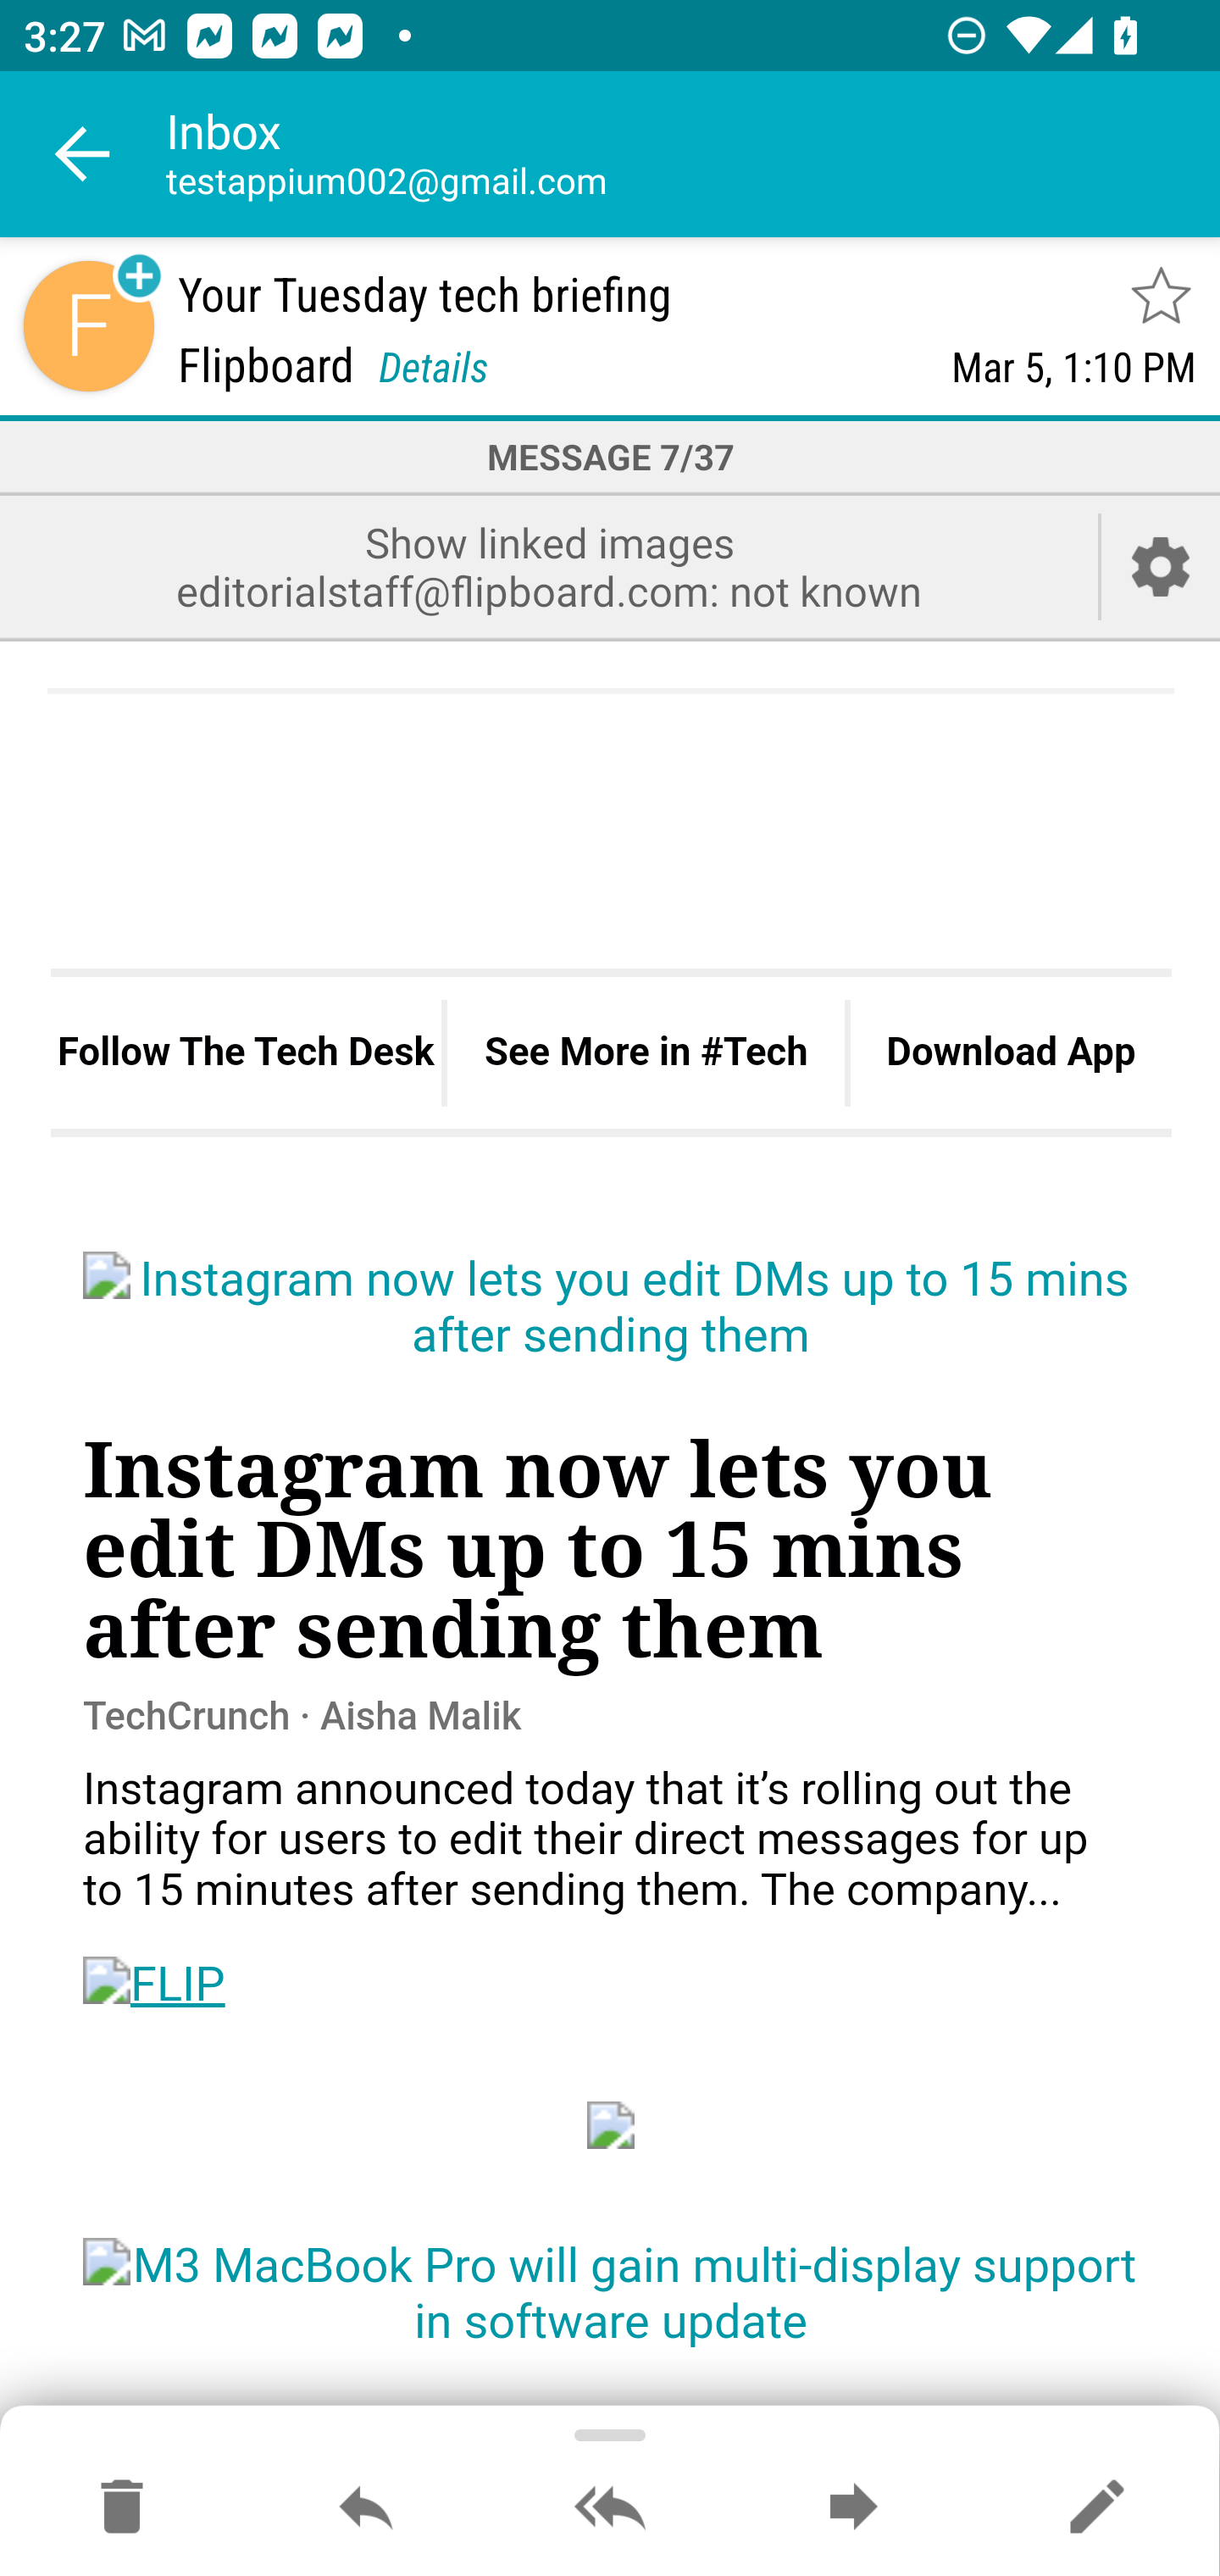  What do you see at coordinates (1096, 2508) in the screenshot?
I see `Reply as new` at bounding box center [1096, 2508].